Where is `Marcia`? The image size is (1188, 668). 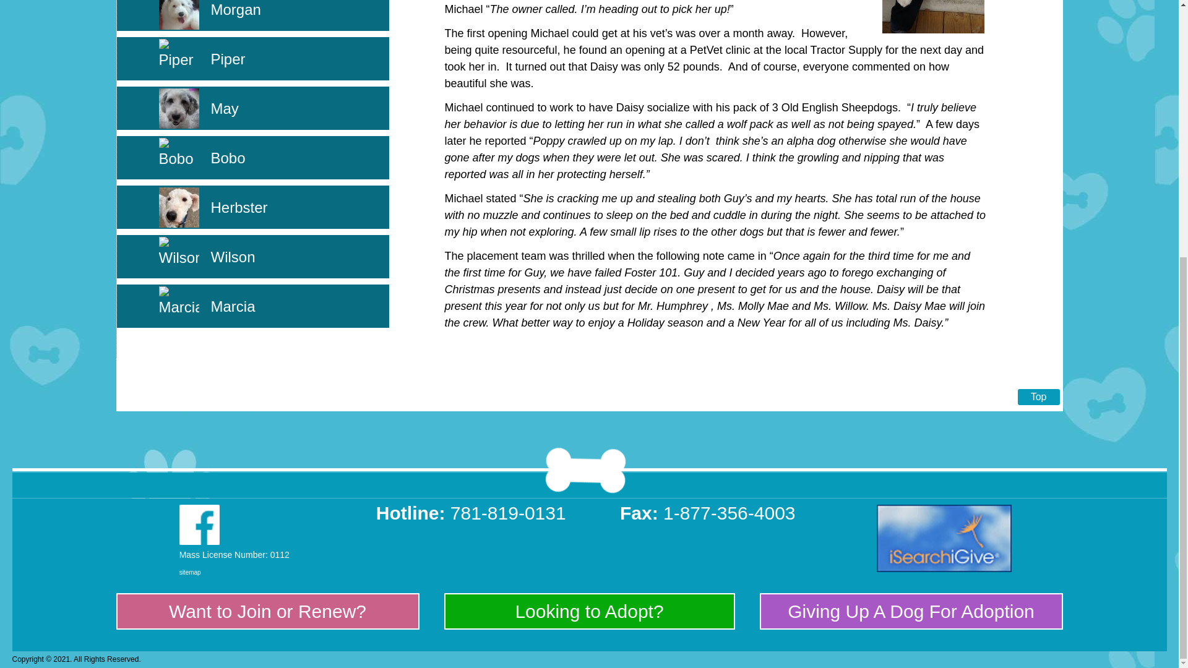 Marcia is located at coordinates (233, 306).